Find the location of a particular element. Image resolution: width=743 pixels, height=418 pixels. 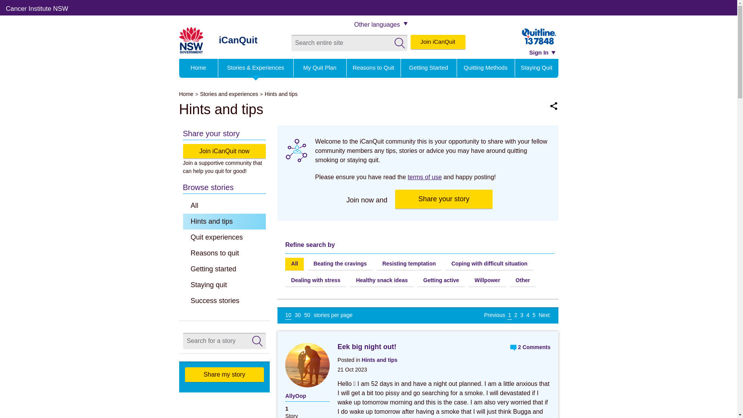

Sign In is located at coordinates (543, 53).